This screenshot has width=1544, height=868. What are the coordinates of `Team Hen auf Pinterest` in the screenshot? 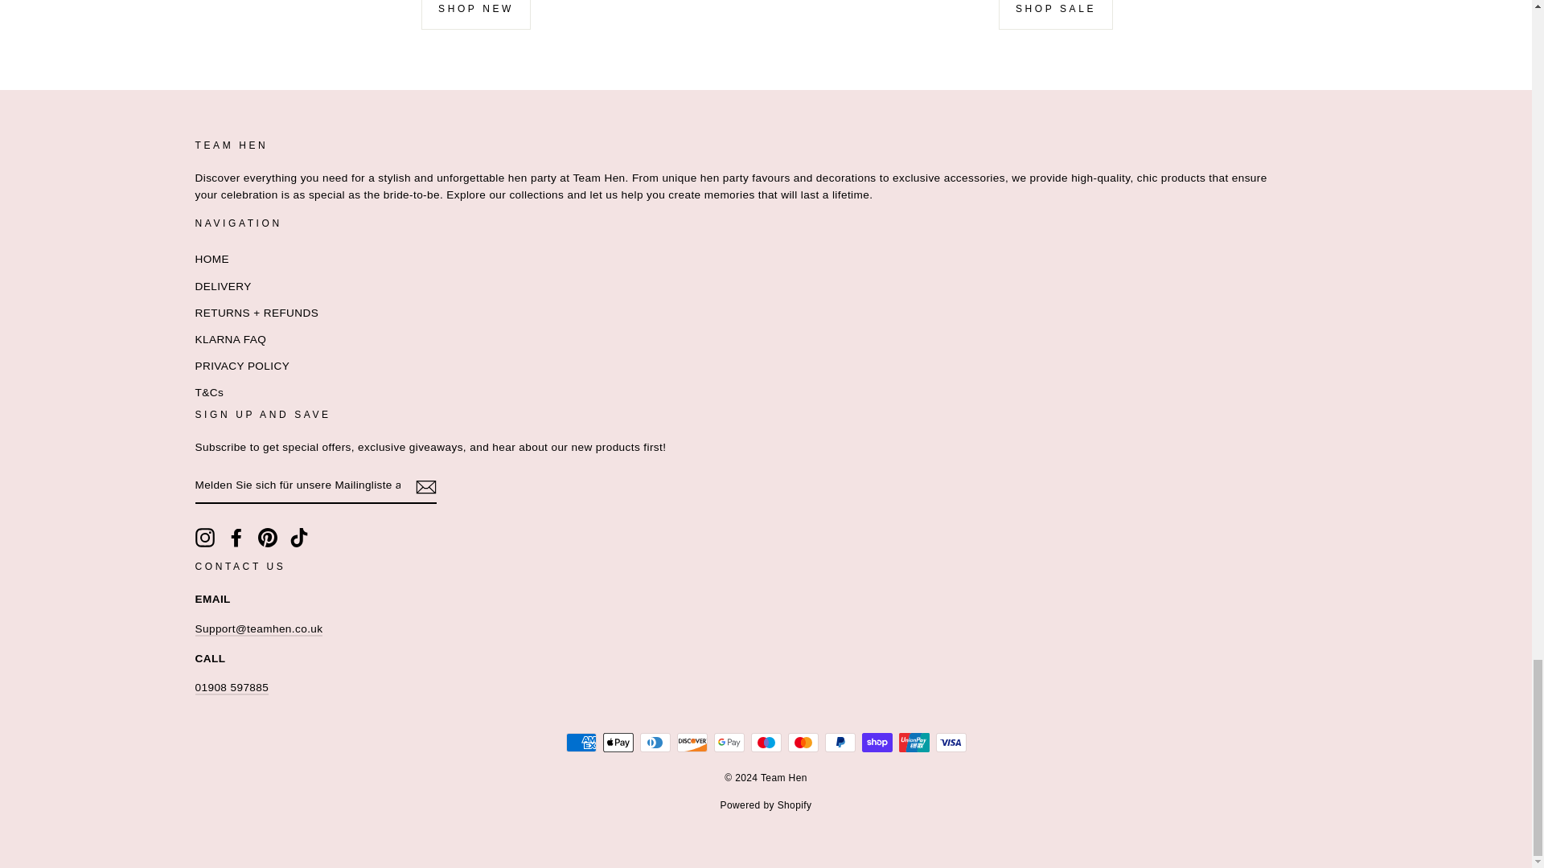 It's located at (267, 537).